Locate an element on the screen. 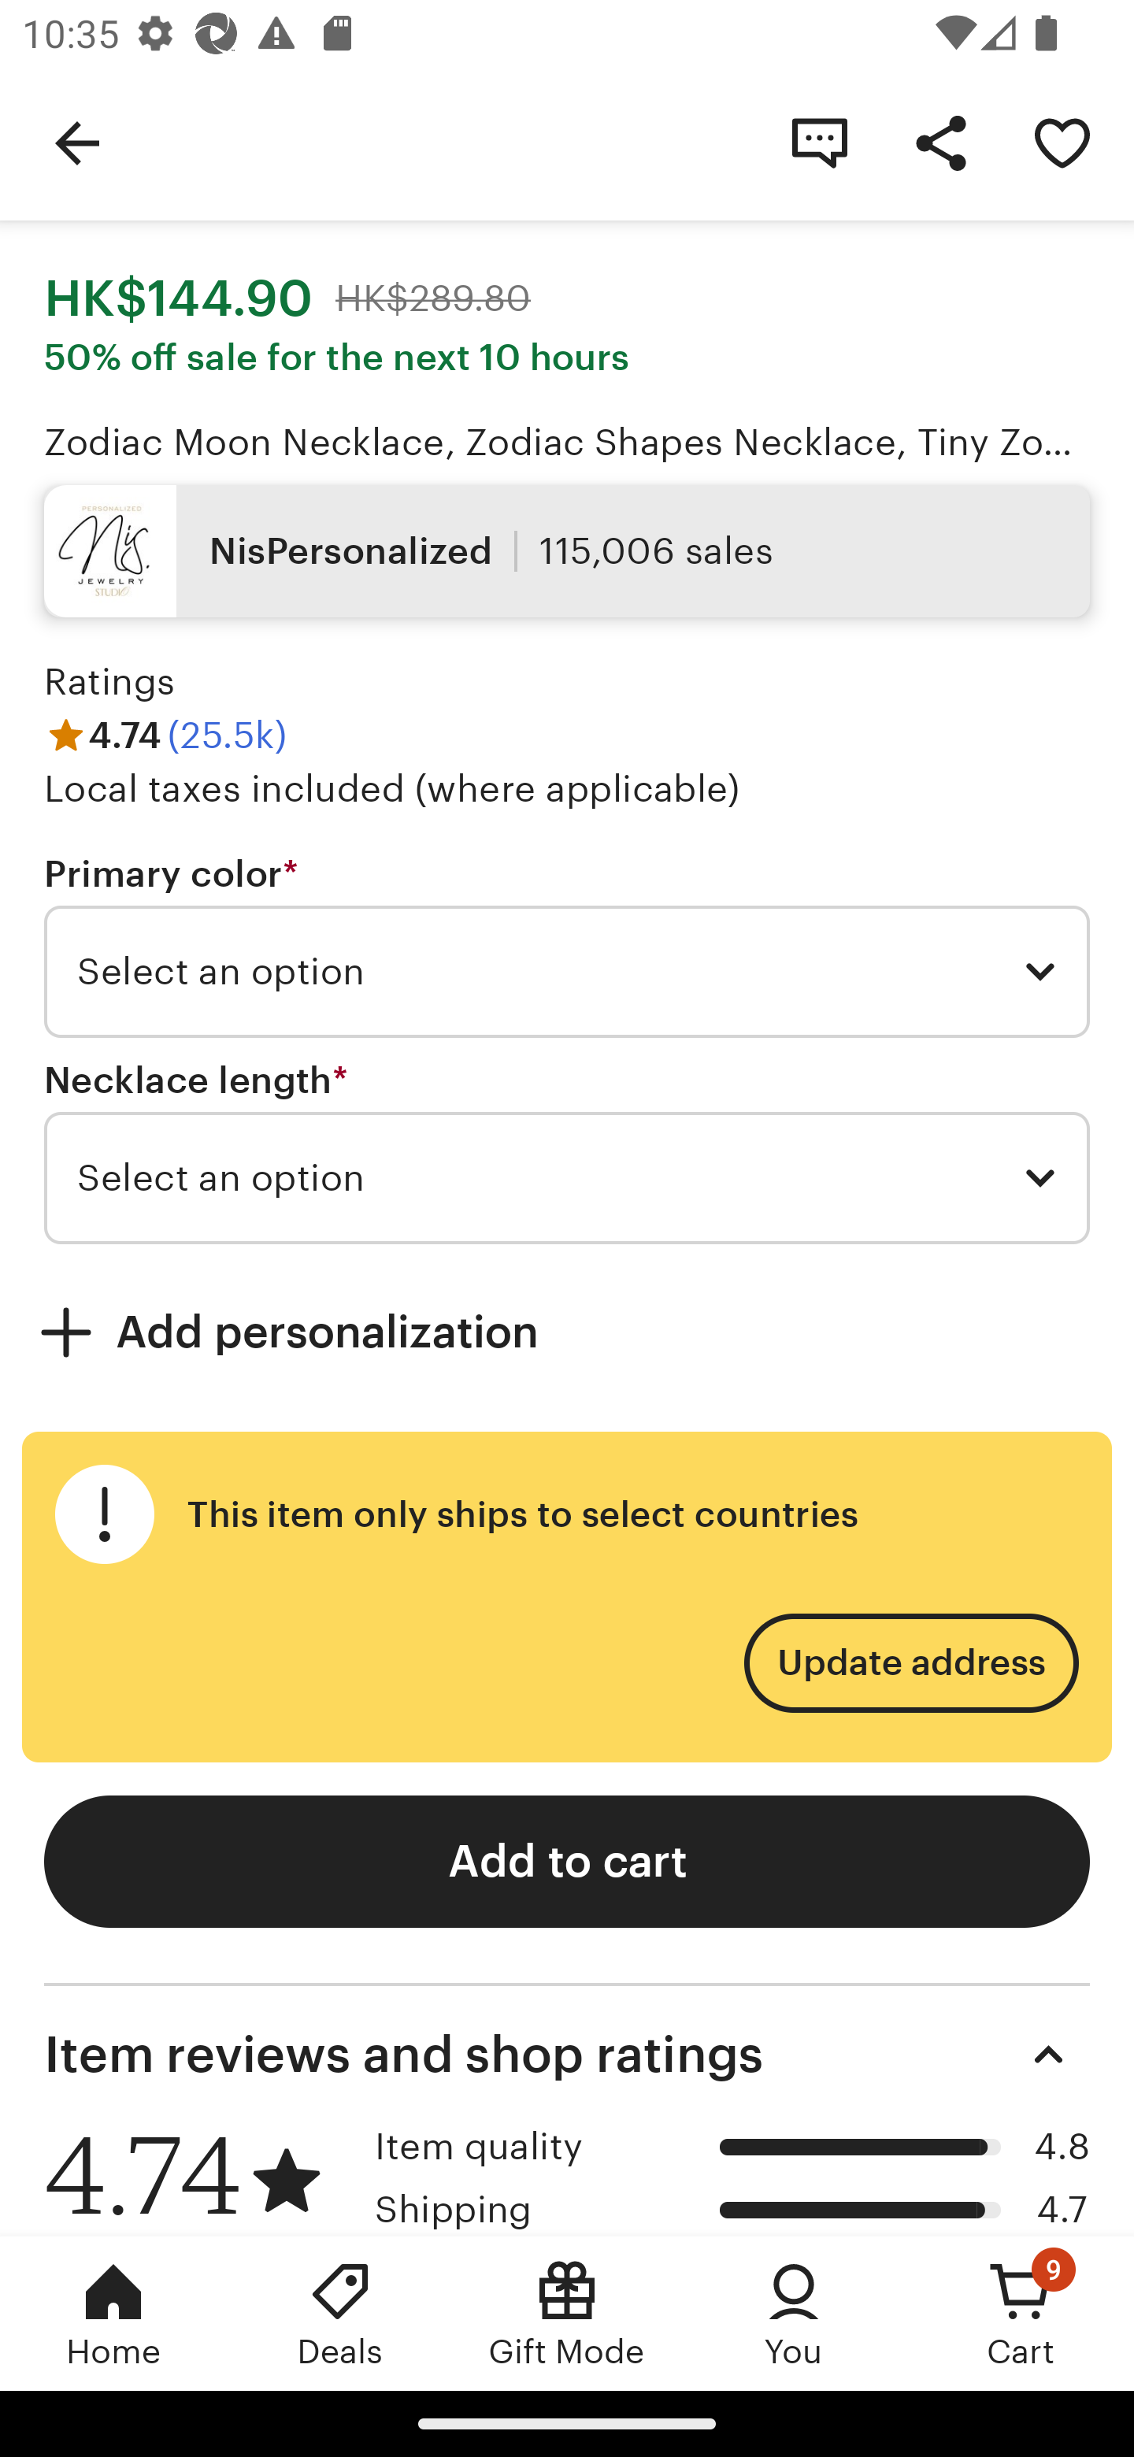 The height and width of the screenshot is (2457, 1134). Navigate up is located at coordinates (77, 142).